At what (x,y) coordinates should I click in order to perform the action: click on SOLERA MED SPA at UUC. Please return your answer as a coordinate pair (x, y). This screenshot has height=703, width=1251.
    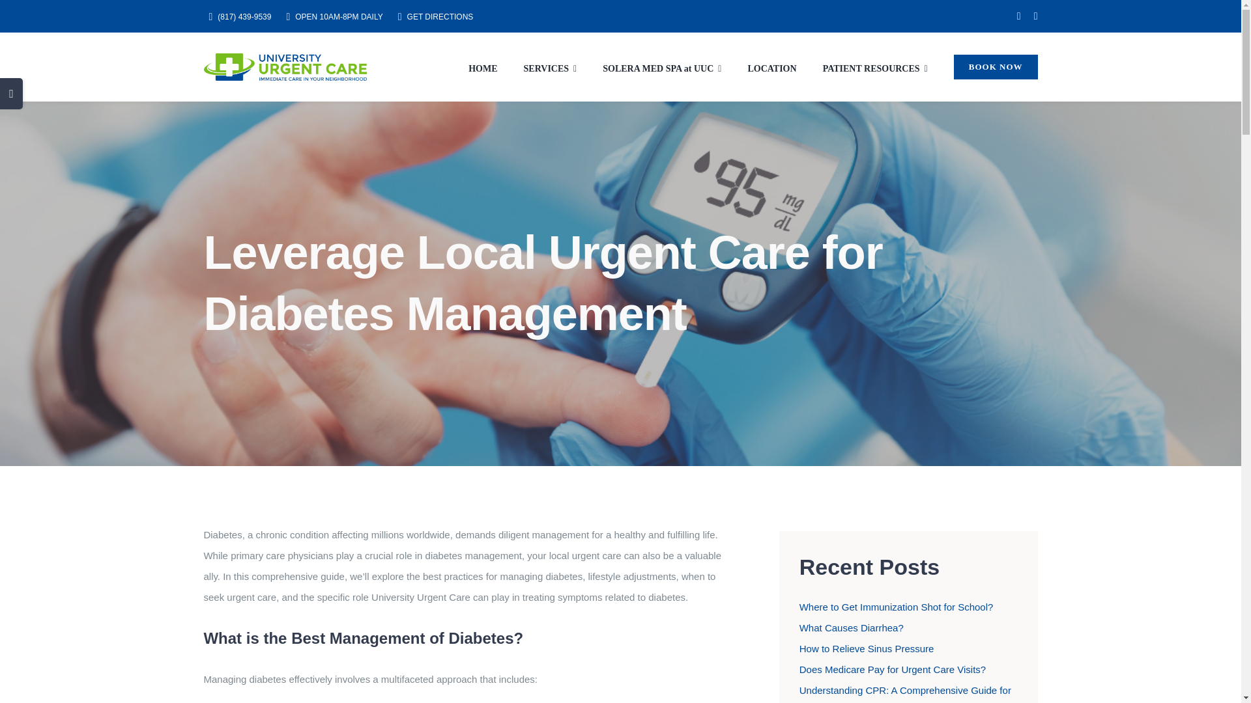
    Looking at the image, I should click on (662, 66).